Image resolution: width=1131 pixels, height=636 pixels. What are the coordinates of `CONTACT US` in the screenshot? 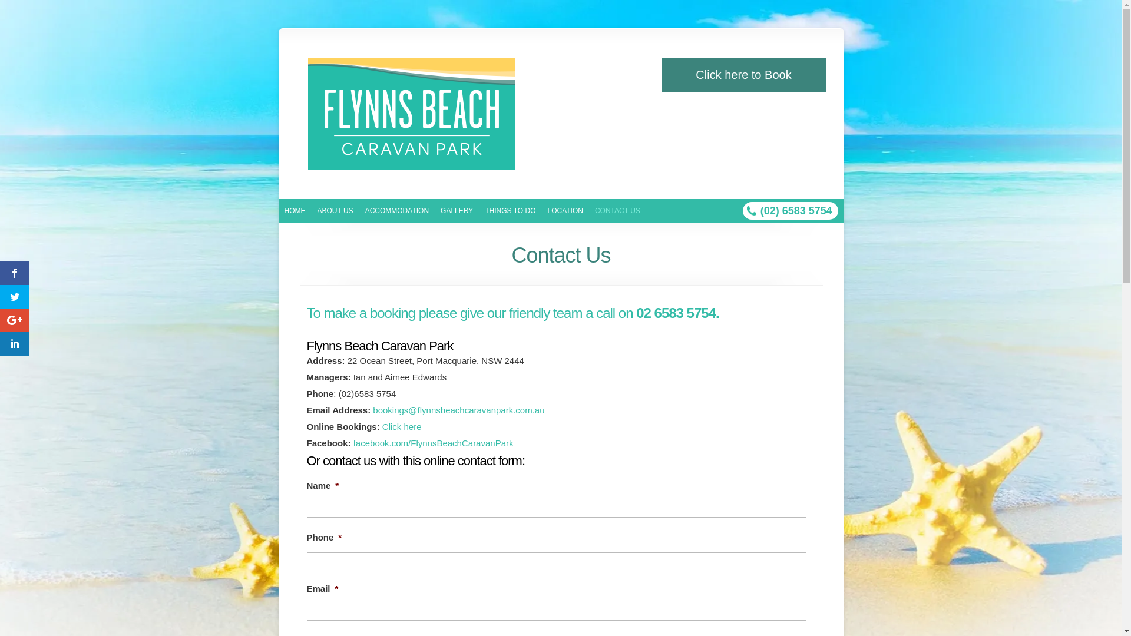 It's located at (617, 211).